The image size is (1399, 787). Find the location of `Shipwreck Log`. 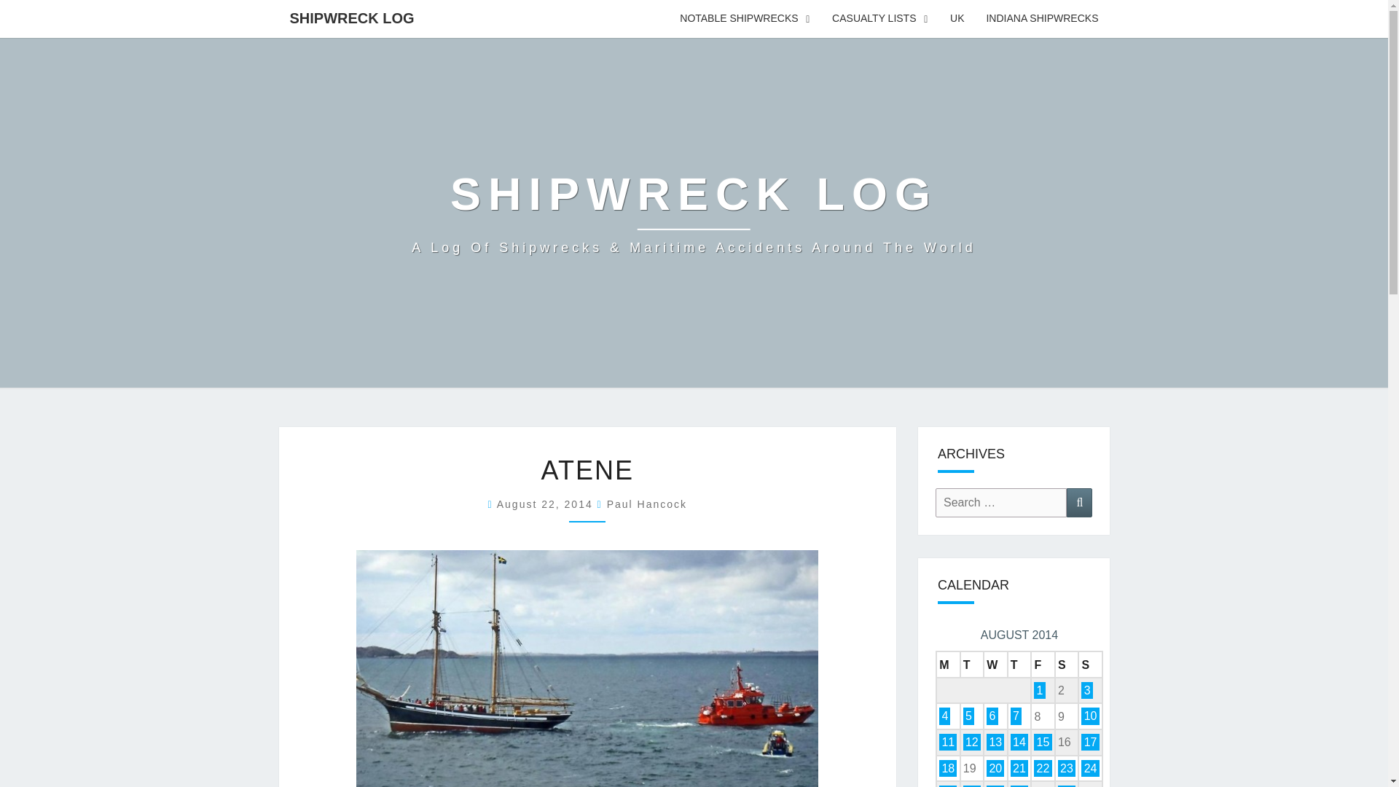

Shipwreck Log is located at coordinates (694, 213).